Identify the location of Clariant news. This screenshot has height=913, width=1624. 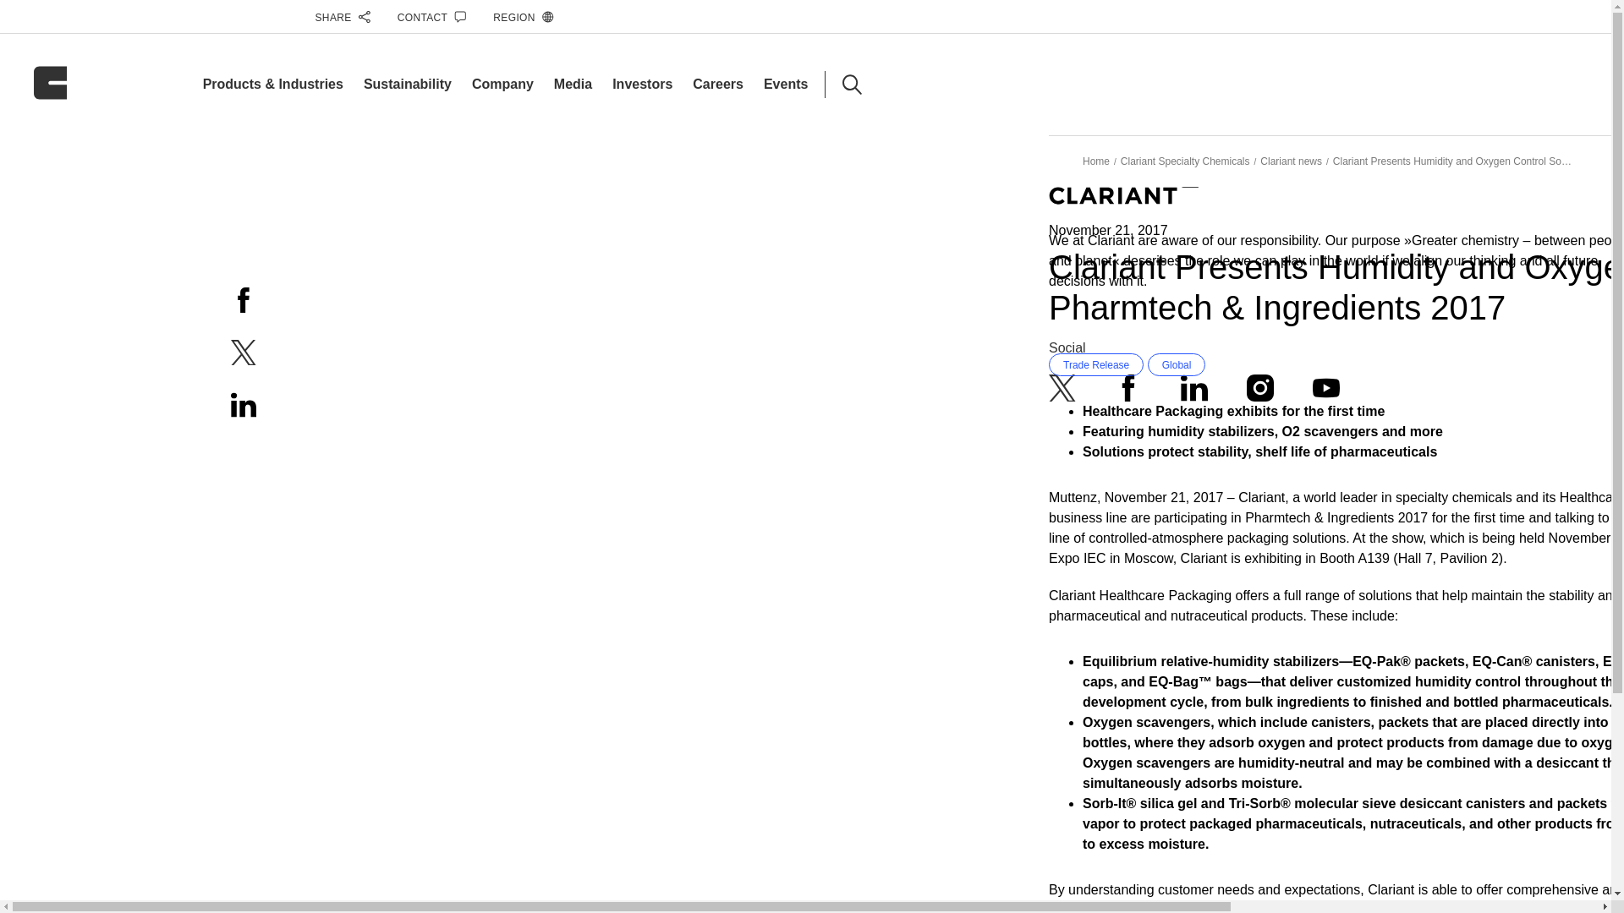
(1291, 161).